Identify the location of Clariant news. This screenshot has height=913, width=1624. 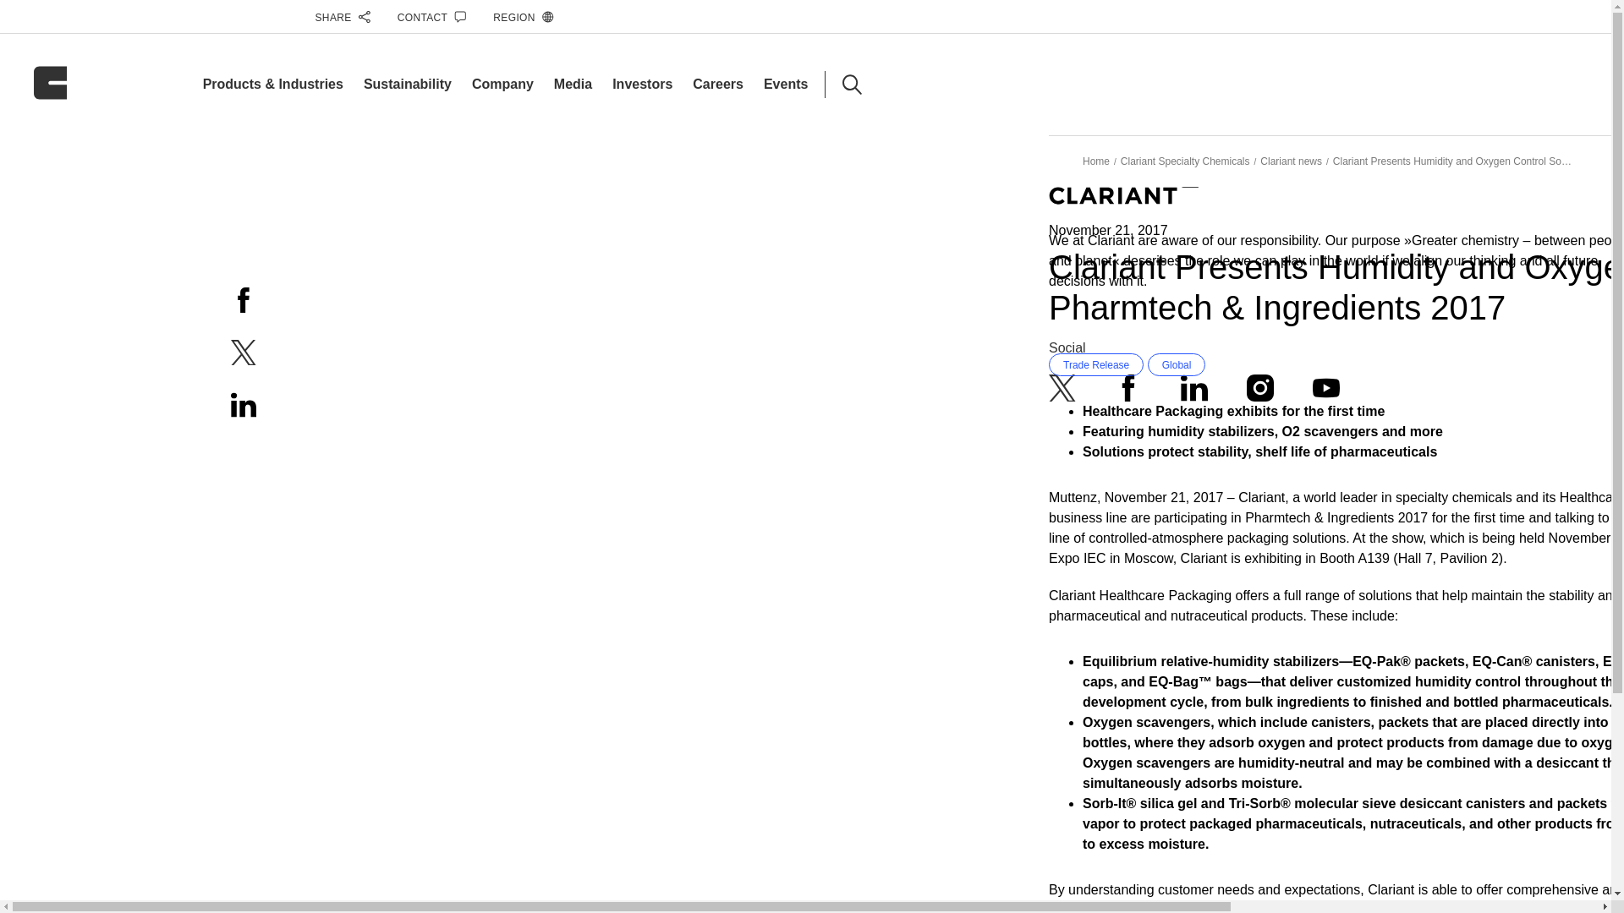
(1291, 161).